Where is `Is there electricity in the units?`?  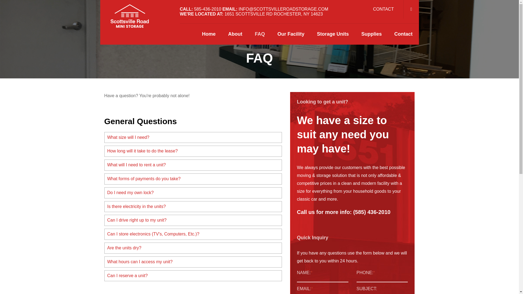 Is there electricity in the units? is located at coordinates (193, 206).